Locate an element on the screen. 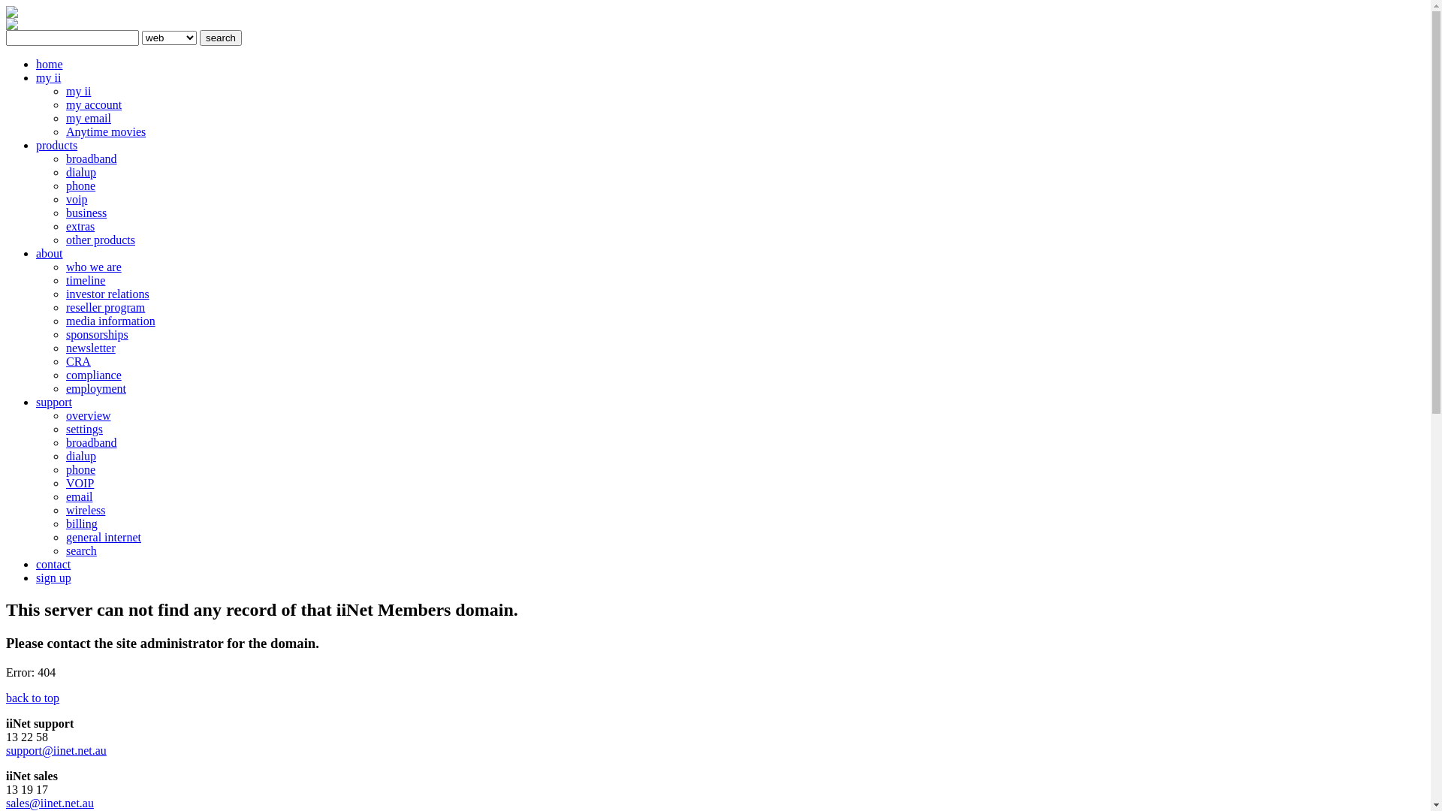 Image resolution: width=1442 pixels, height=811 pixels. other products is located at coordinates (101, 240).